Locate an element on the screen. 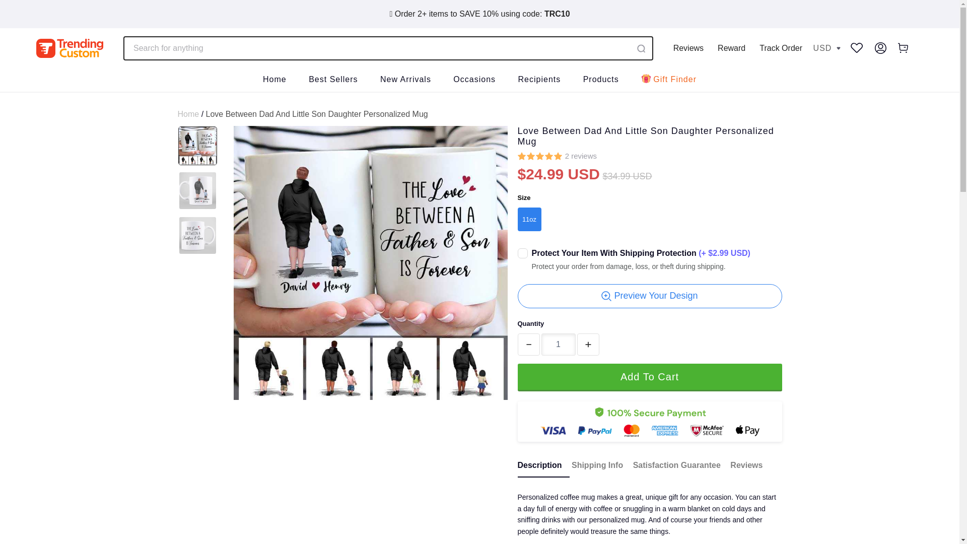  Products is located at coordinates (600, 80).